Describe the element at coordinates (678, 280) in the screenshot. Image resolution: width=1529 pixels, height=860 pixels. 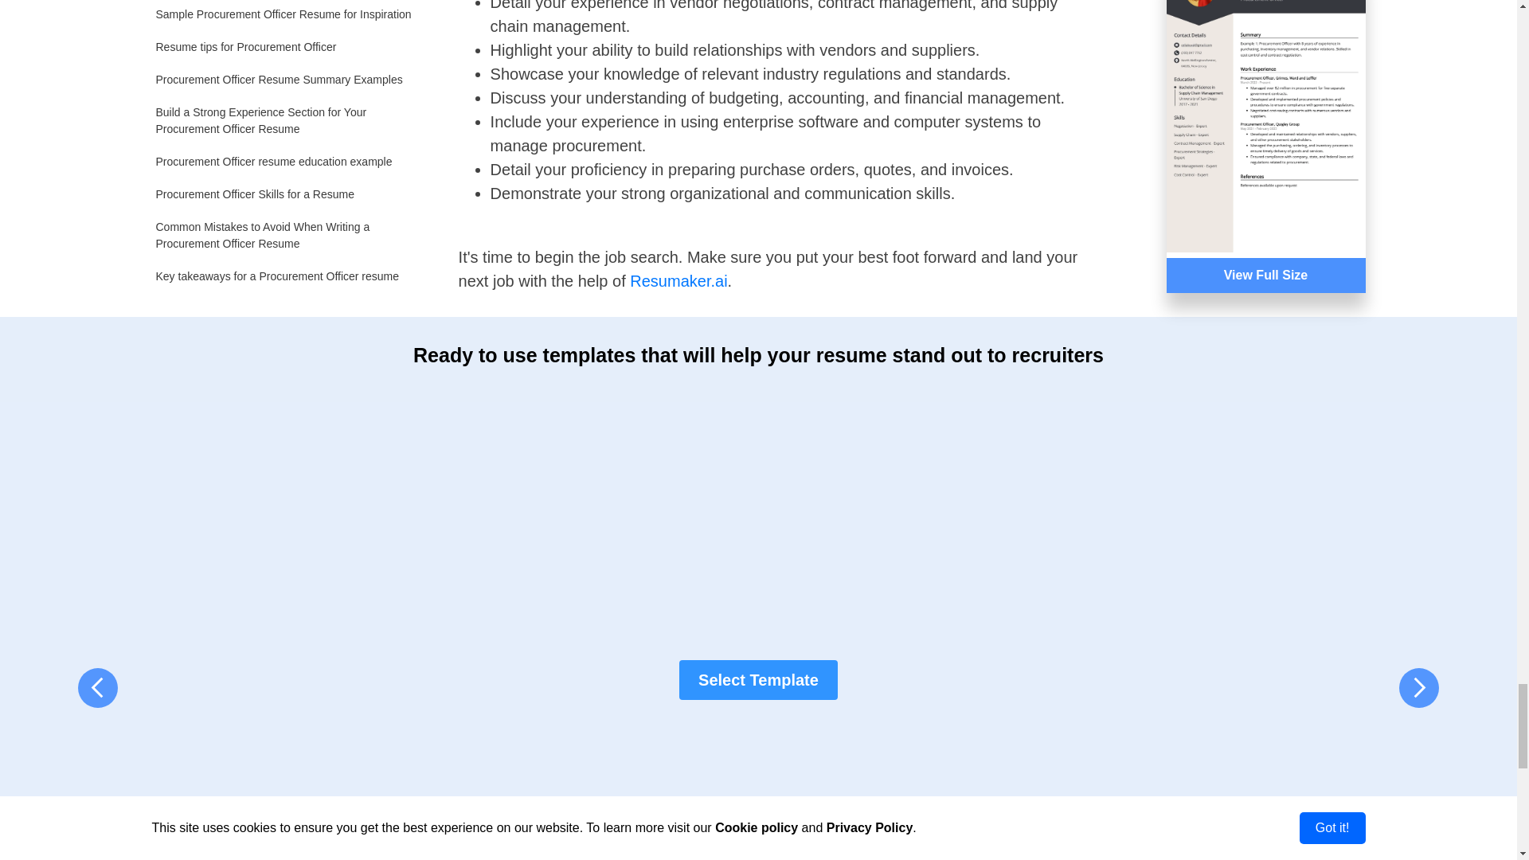
I see `Resumaker.ai` at that location.